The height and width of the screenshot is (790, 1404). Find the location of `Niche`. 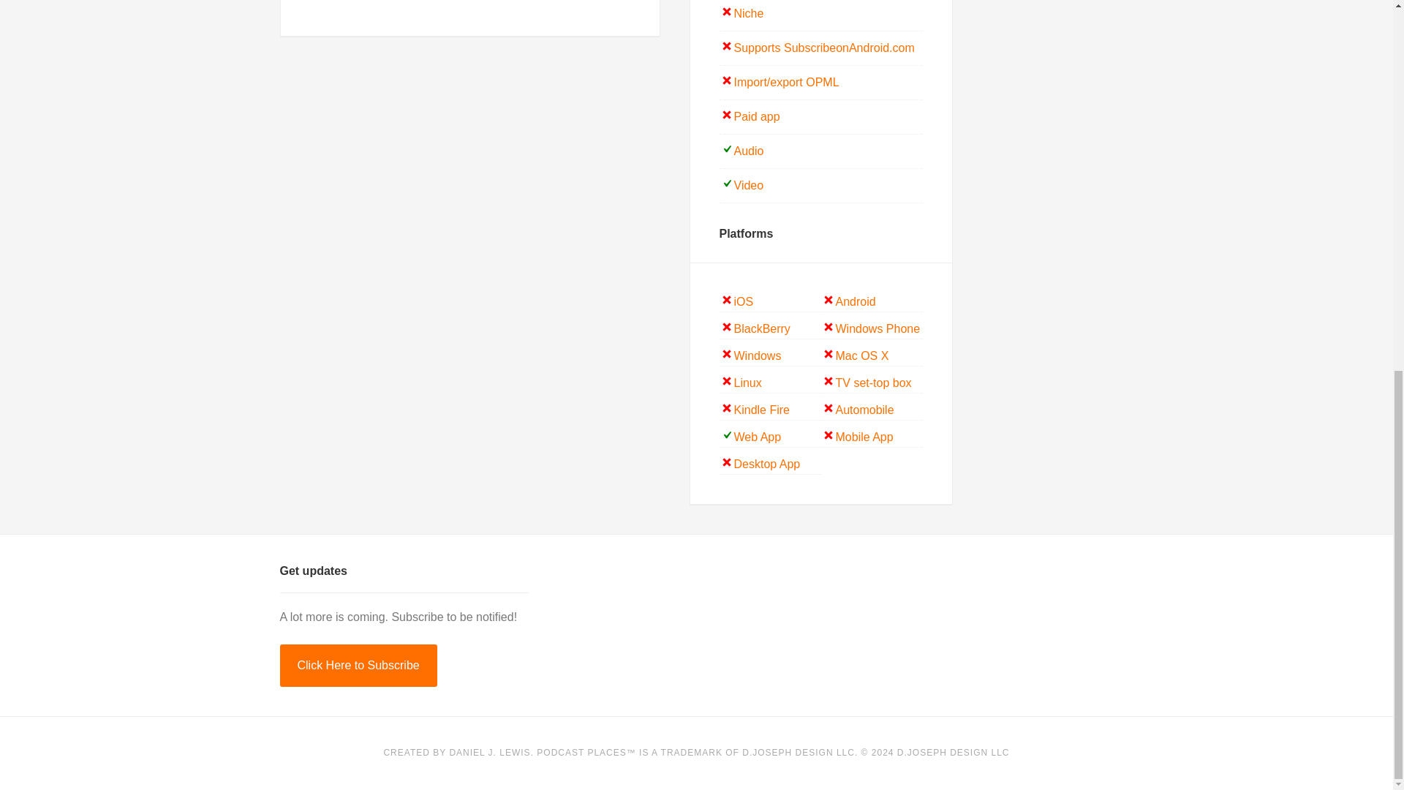

Niche is located at coordinates (749, 13).